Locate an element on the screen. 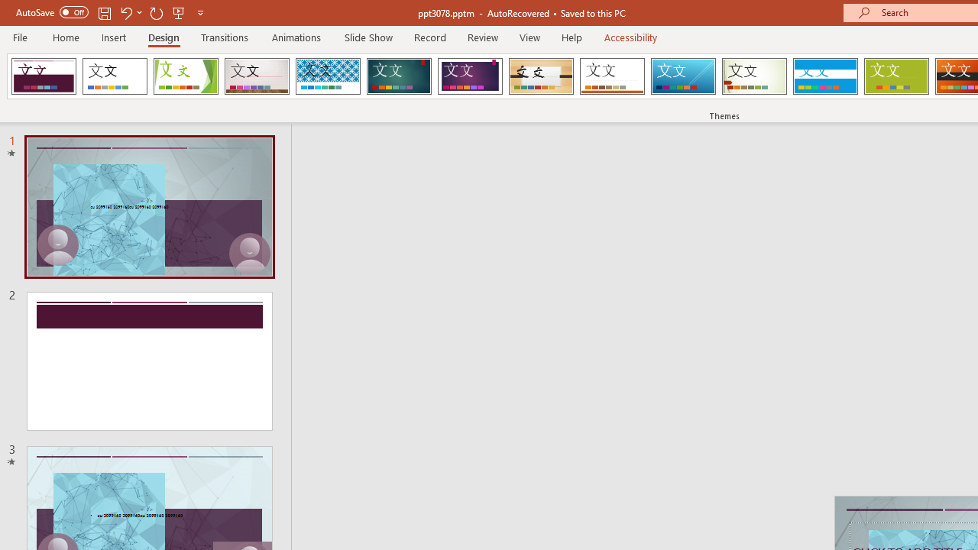 Image resolution: width=978 pixels, height=550 pixels. Transitions is located at coordinates (225, 37).